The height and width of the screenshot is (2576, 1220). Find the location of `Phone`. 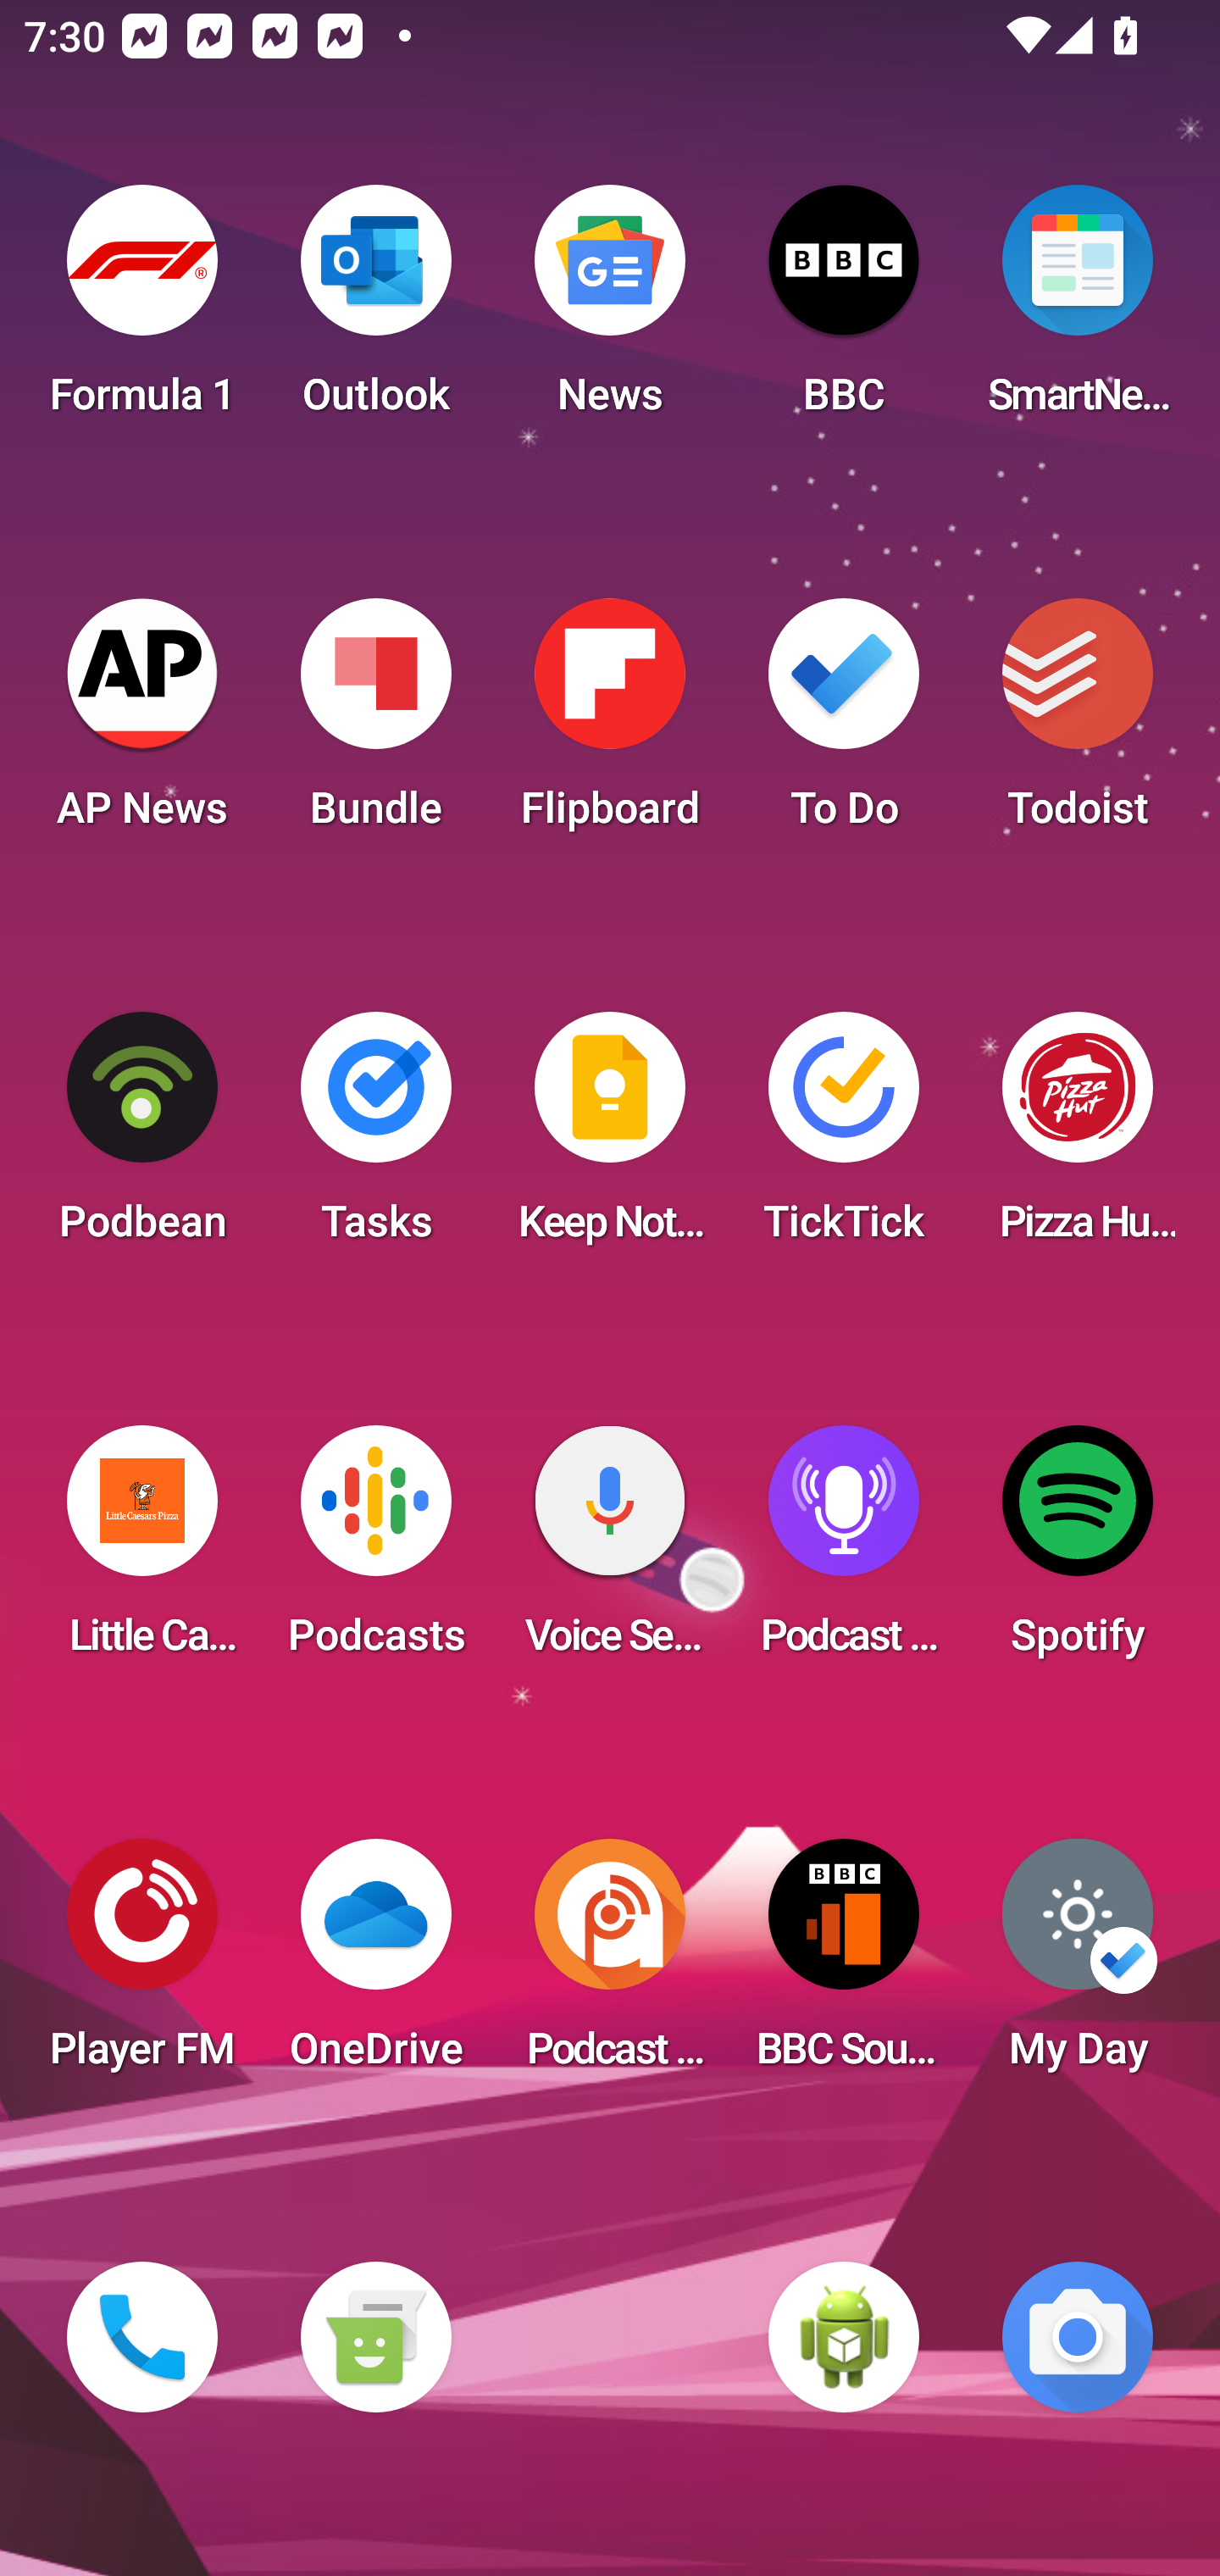

Phone is located at coordinates (142, 2337).